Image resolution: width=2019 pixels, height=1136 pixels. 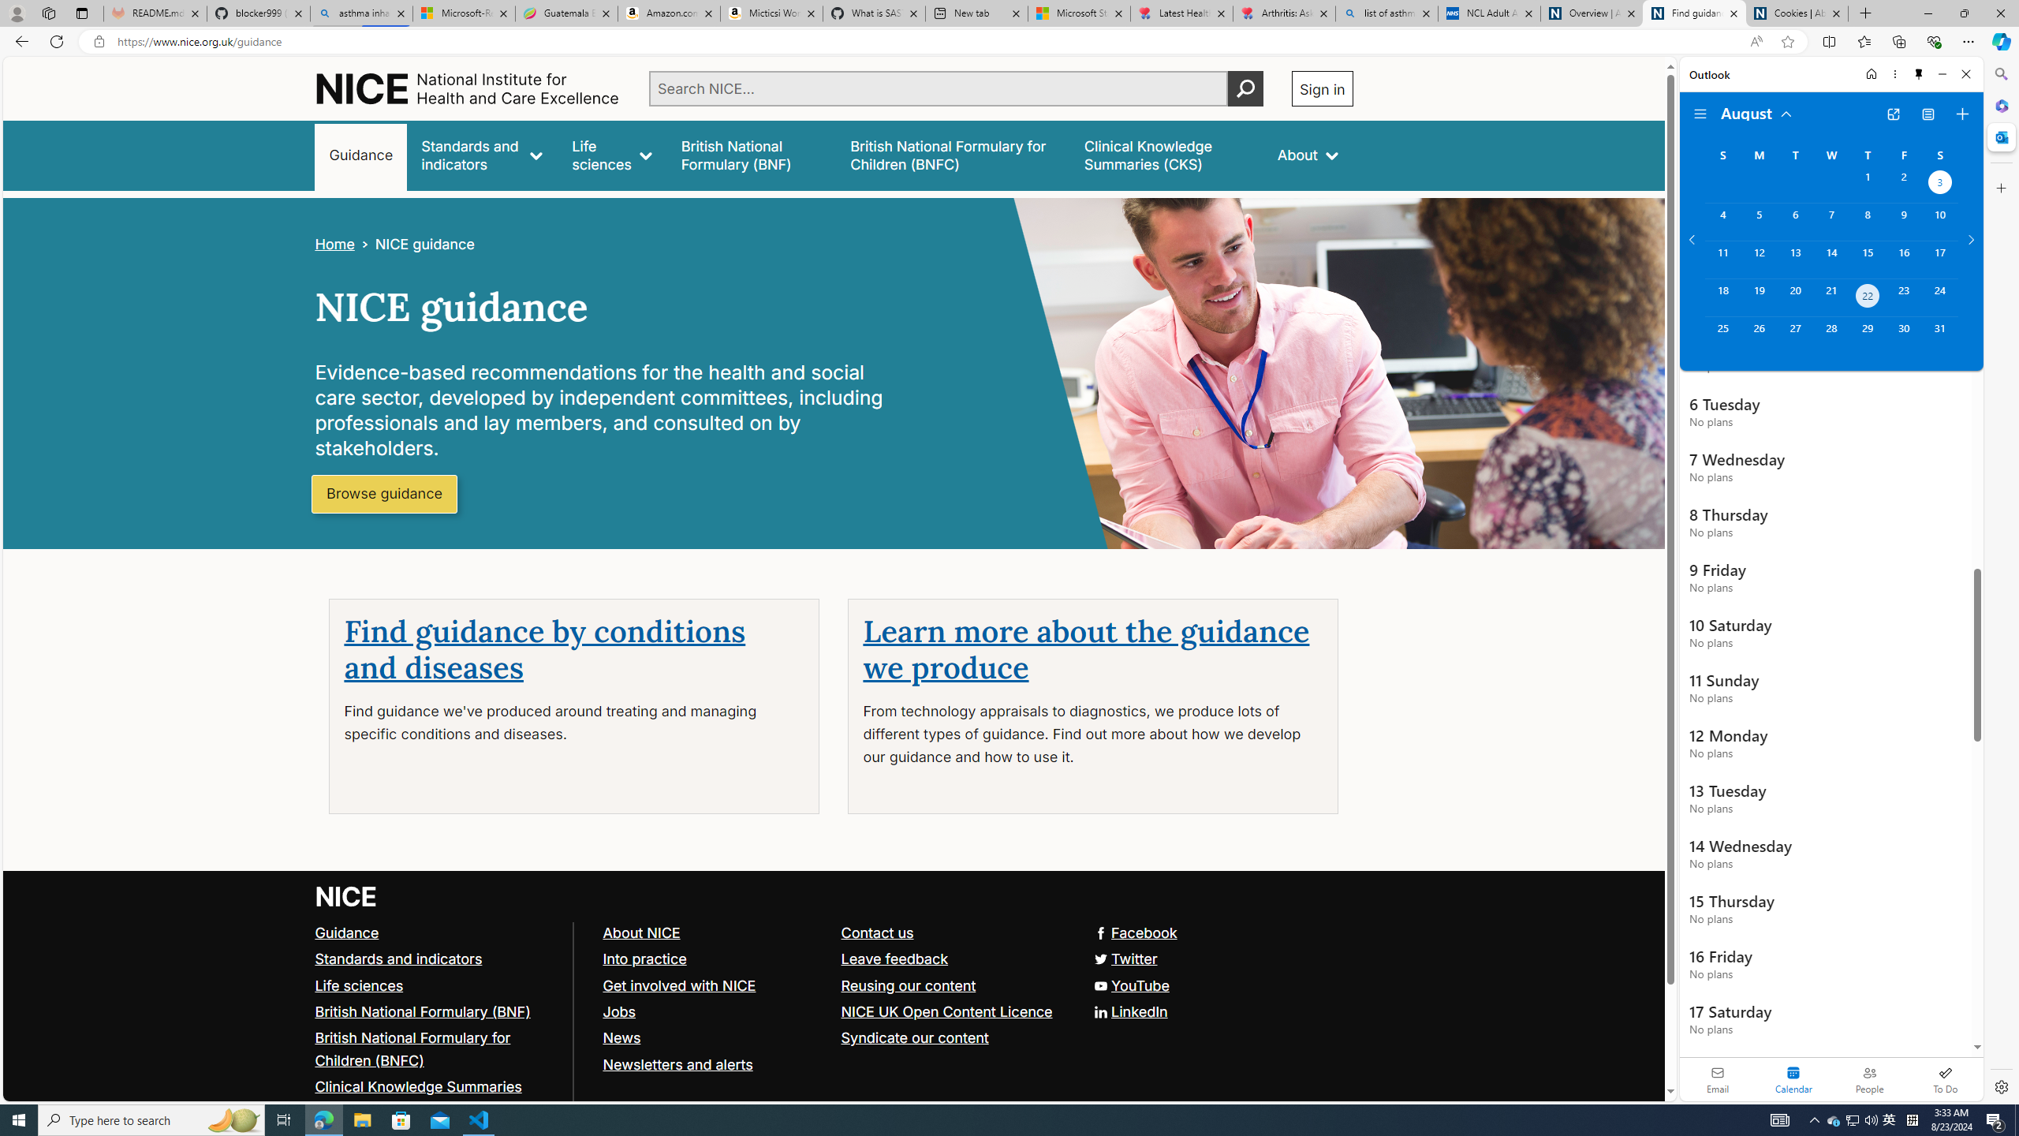 What do you see at coordinates (1722, 335) in the screenshot?
I see `Sunday, August 25, 2024. ` at bounding box center [1722, 335].